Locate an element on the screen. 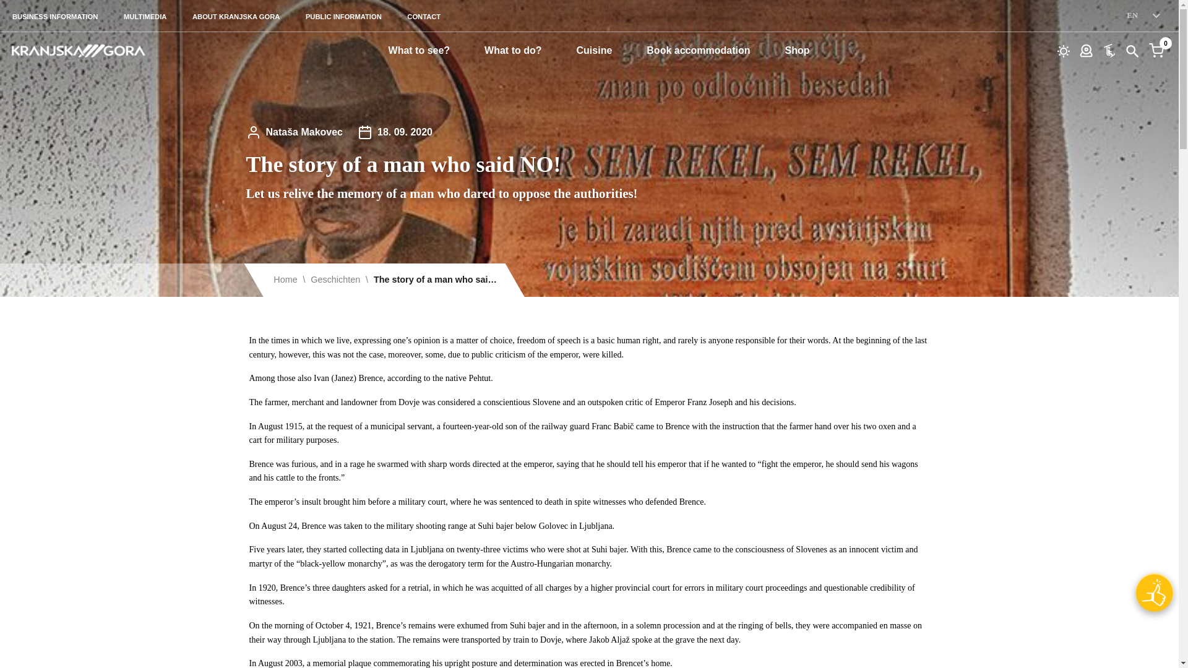  MULTIMEDIA is located at coordinates (145, 16).